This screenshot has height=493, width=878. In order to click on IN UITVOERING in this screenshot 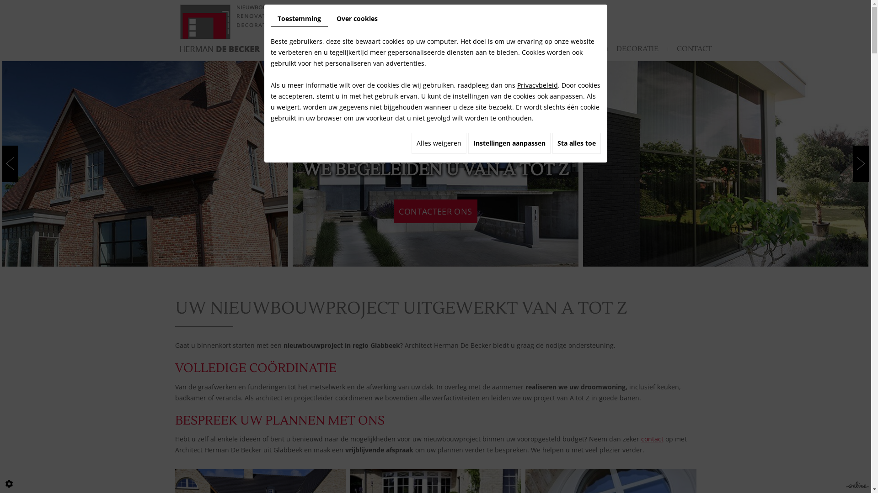, I will do `click(570, 49)`.